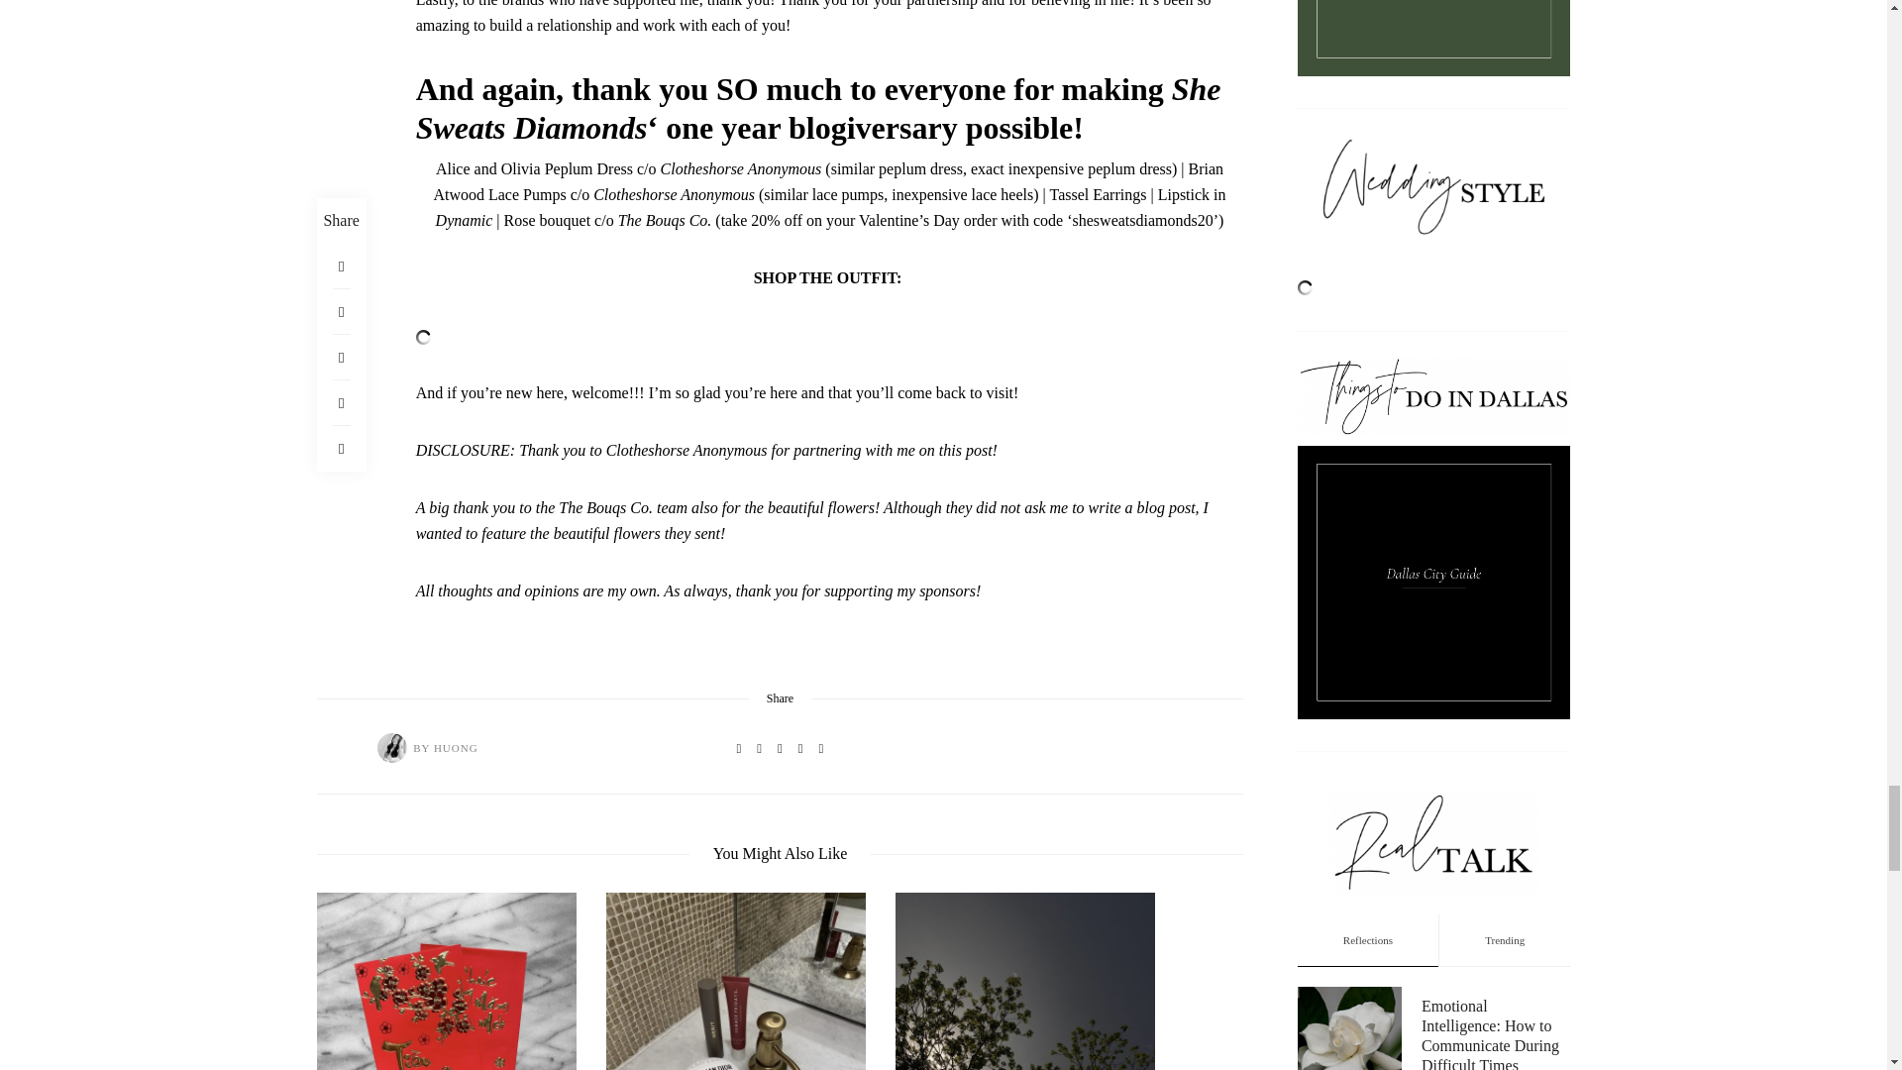  Describe the element at coordinates (392, 747) in the screenshot. I see `Posts by Huong` at that location.